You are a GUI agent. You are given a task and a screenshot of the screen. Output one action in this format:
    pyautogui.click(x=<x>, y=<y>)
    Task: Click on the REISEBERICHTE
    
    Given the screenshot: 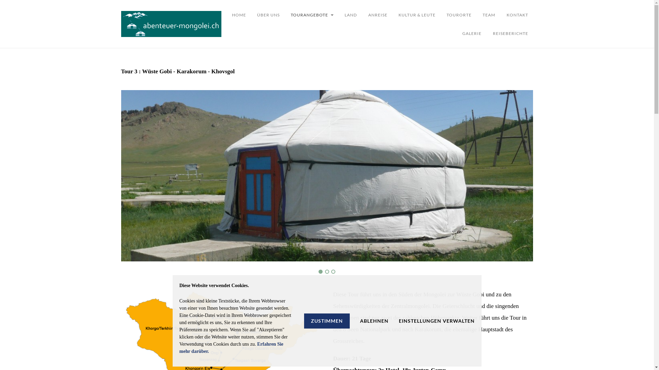 What is the action you would take?
    pyautogui.click(x=511, y=34)
    